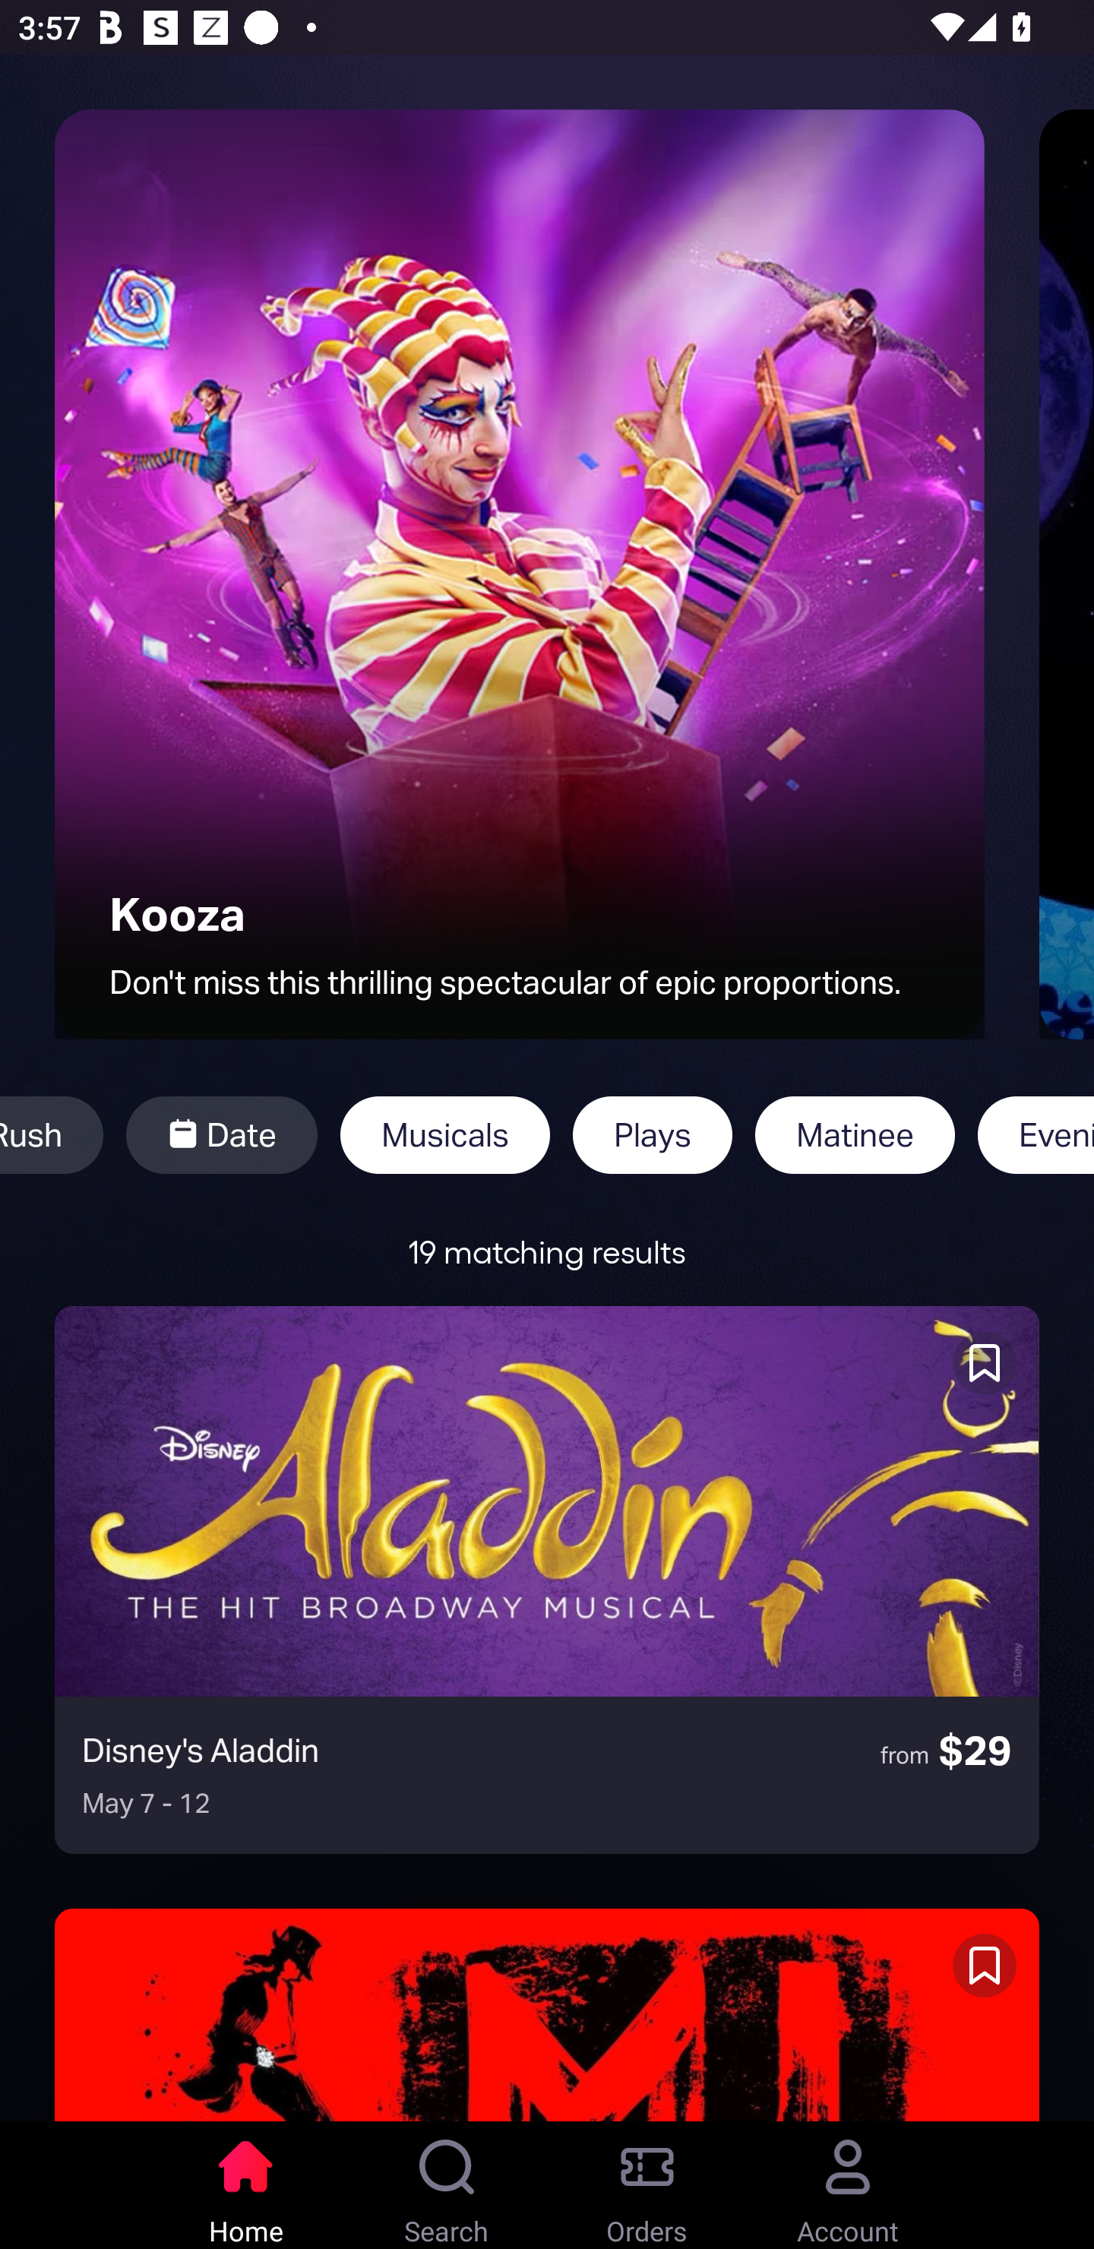  Describe the element at coordinates (447, 2185) in the screenshot. I see `Search` at that location.